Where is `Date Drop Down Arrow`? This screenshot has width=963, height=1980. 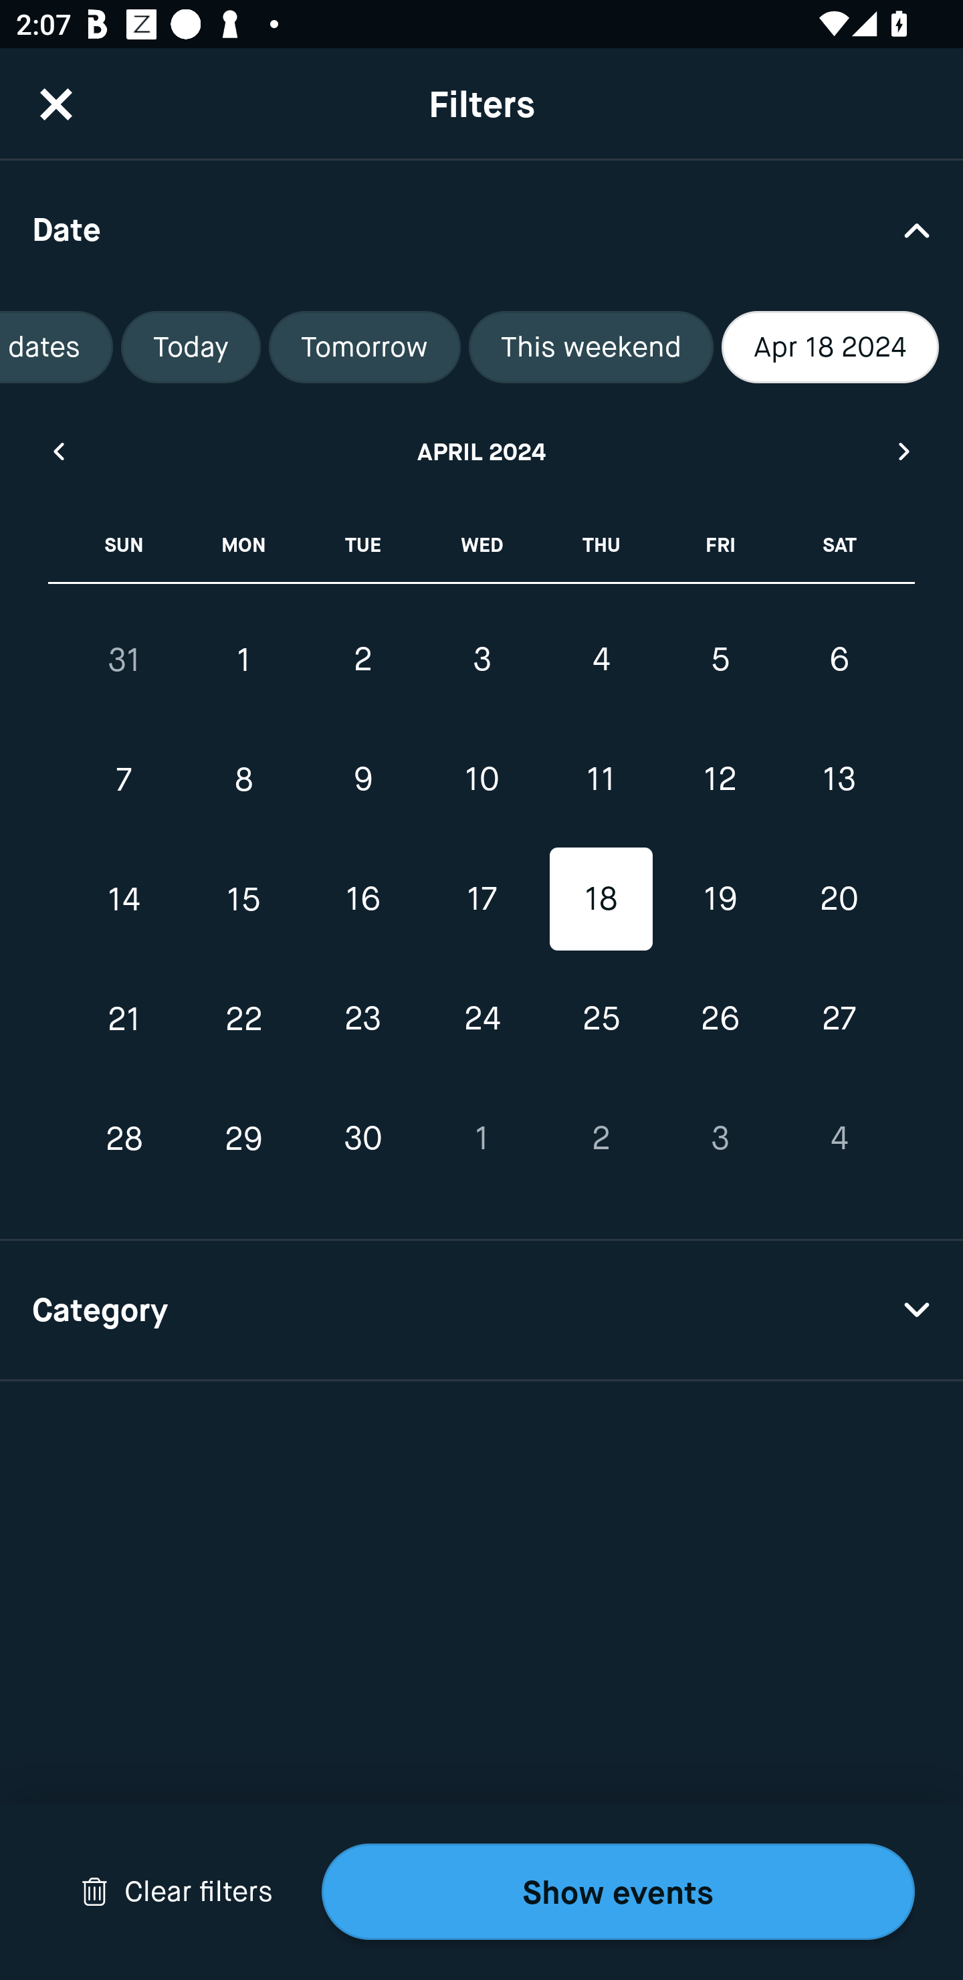 Date Drop Down Arrow is located at coordinates (481, 229).